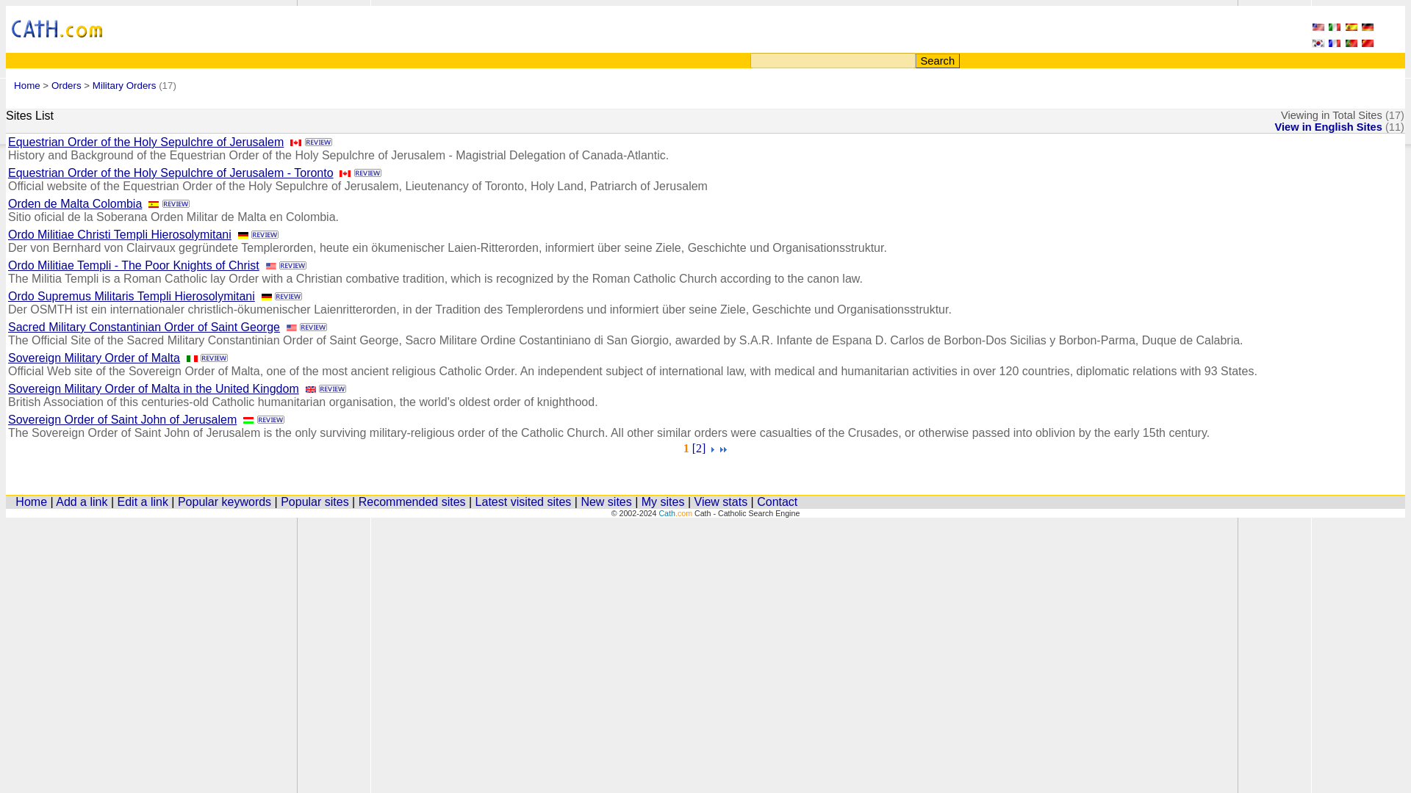 The image size is (1411, 793). Describe the element at coordinates (207, 358) in the screenshot. I see `Review this Italy site` at that location.